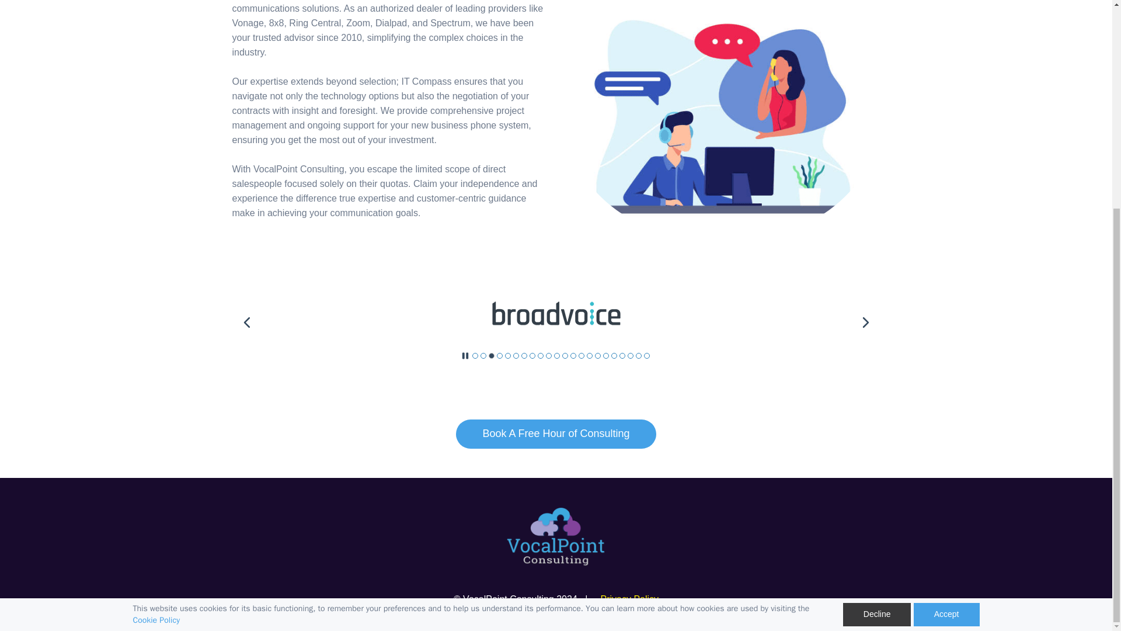 Image resolution: width=1121 pixels, height=631 pixels. I want to click on Decline, so click(877, 309).